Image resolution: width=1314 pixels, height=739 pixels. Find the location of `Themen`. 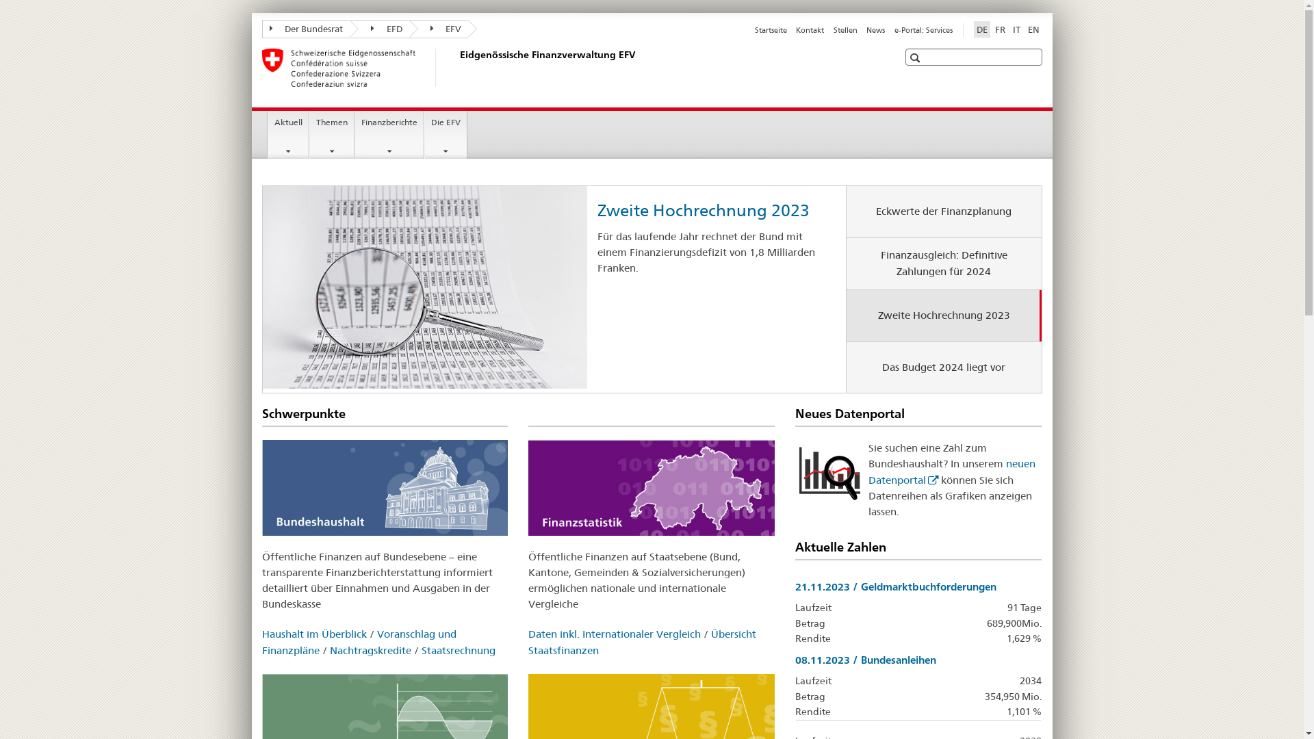

Themen is located at coordinates (332, 135).